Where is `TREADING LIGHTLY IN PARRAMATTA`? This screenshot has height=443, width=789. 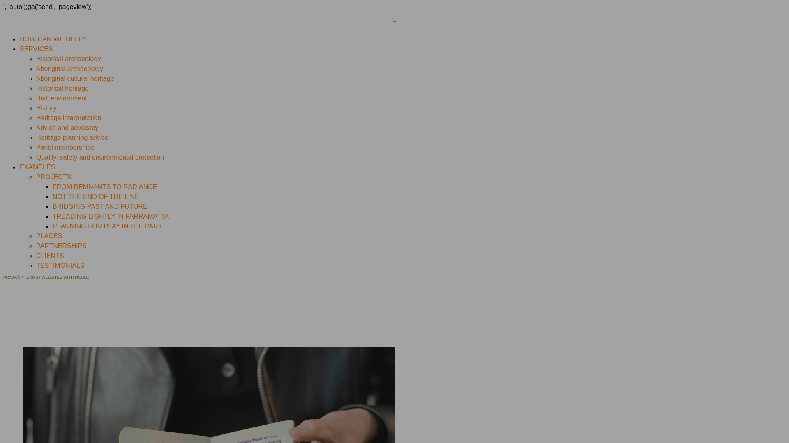
TREADING LIGHTLY IN PARRAMATTA is located at coordinates (111, 217).